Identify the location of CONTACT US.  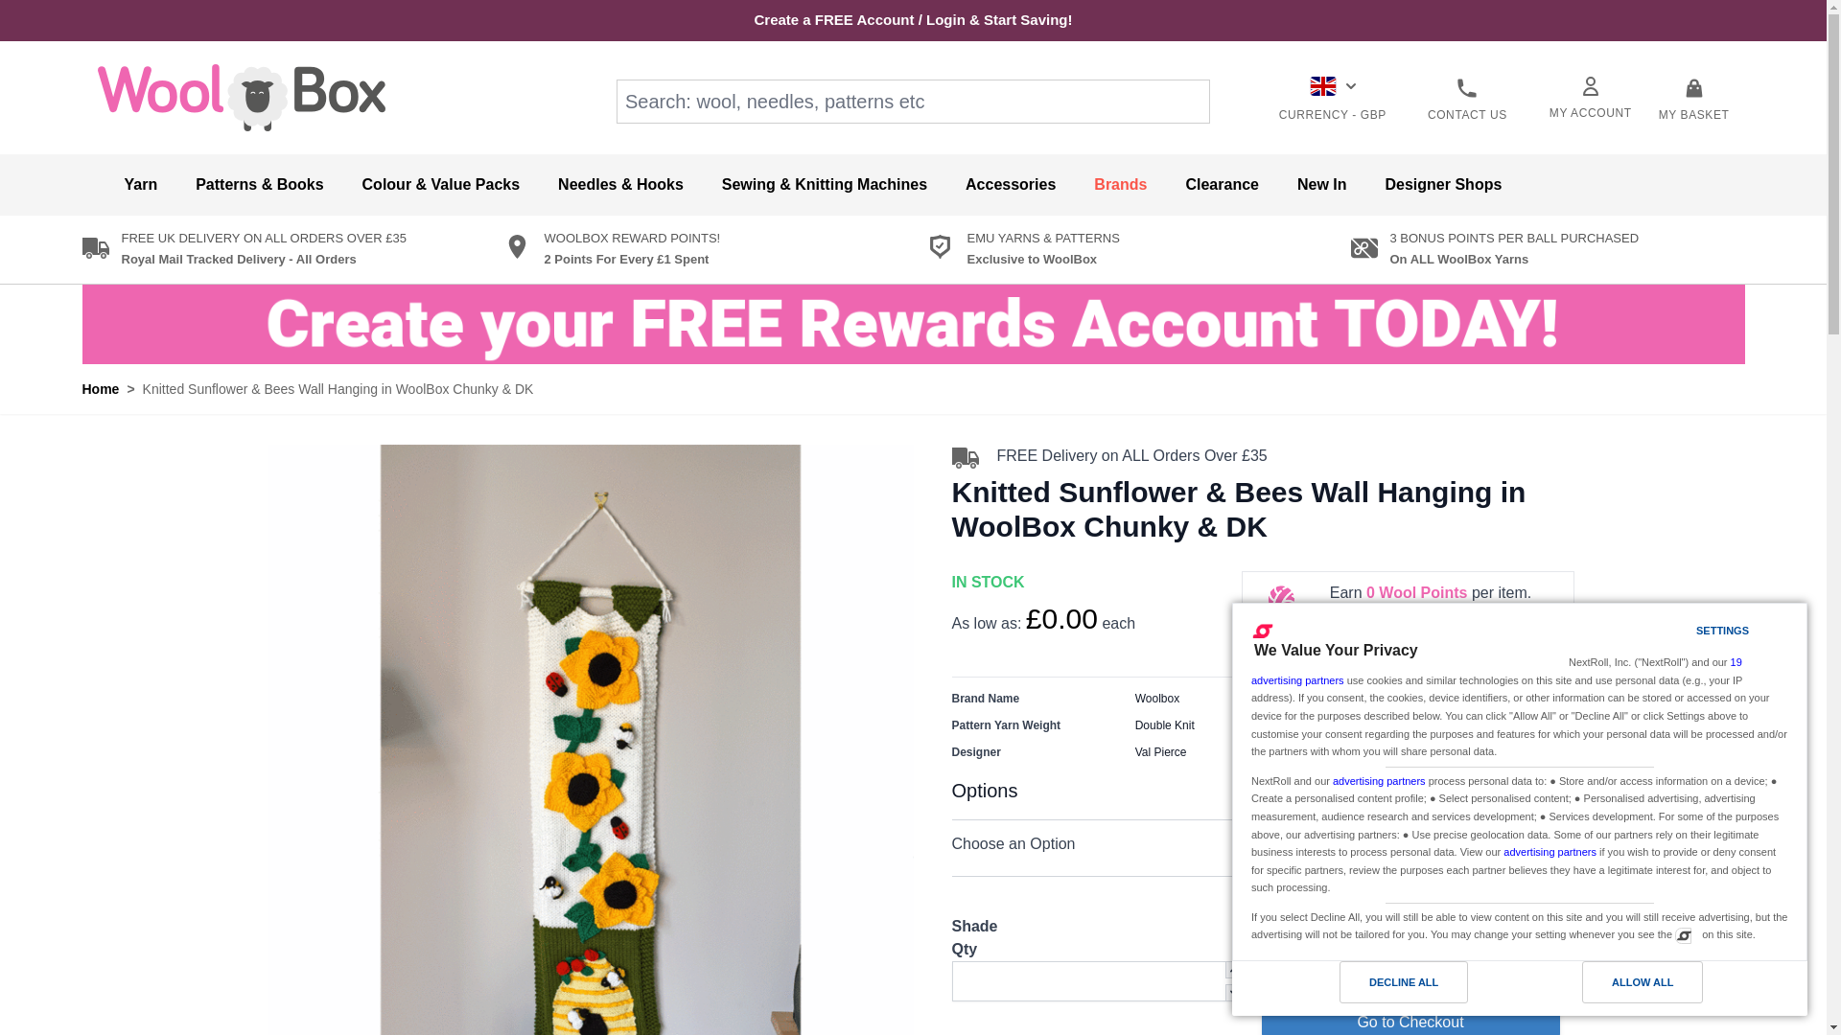
(1467, 100).